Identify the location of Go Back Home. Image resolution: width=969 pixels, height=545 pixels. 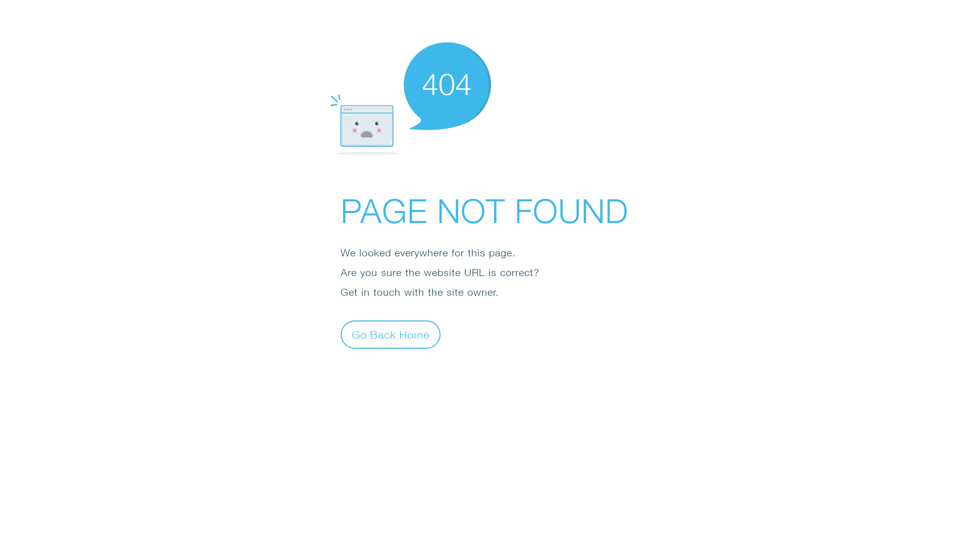
(391, 334).